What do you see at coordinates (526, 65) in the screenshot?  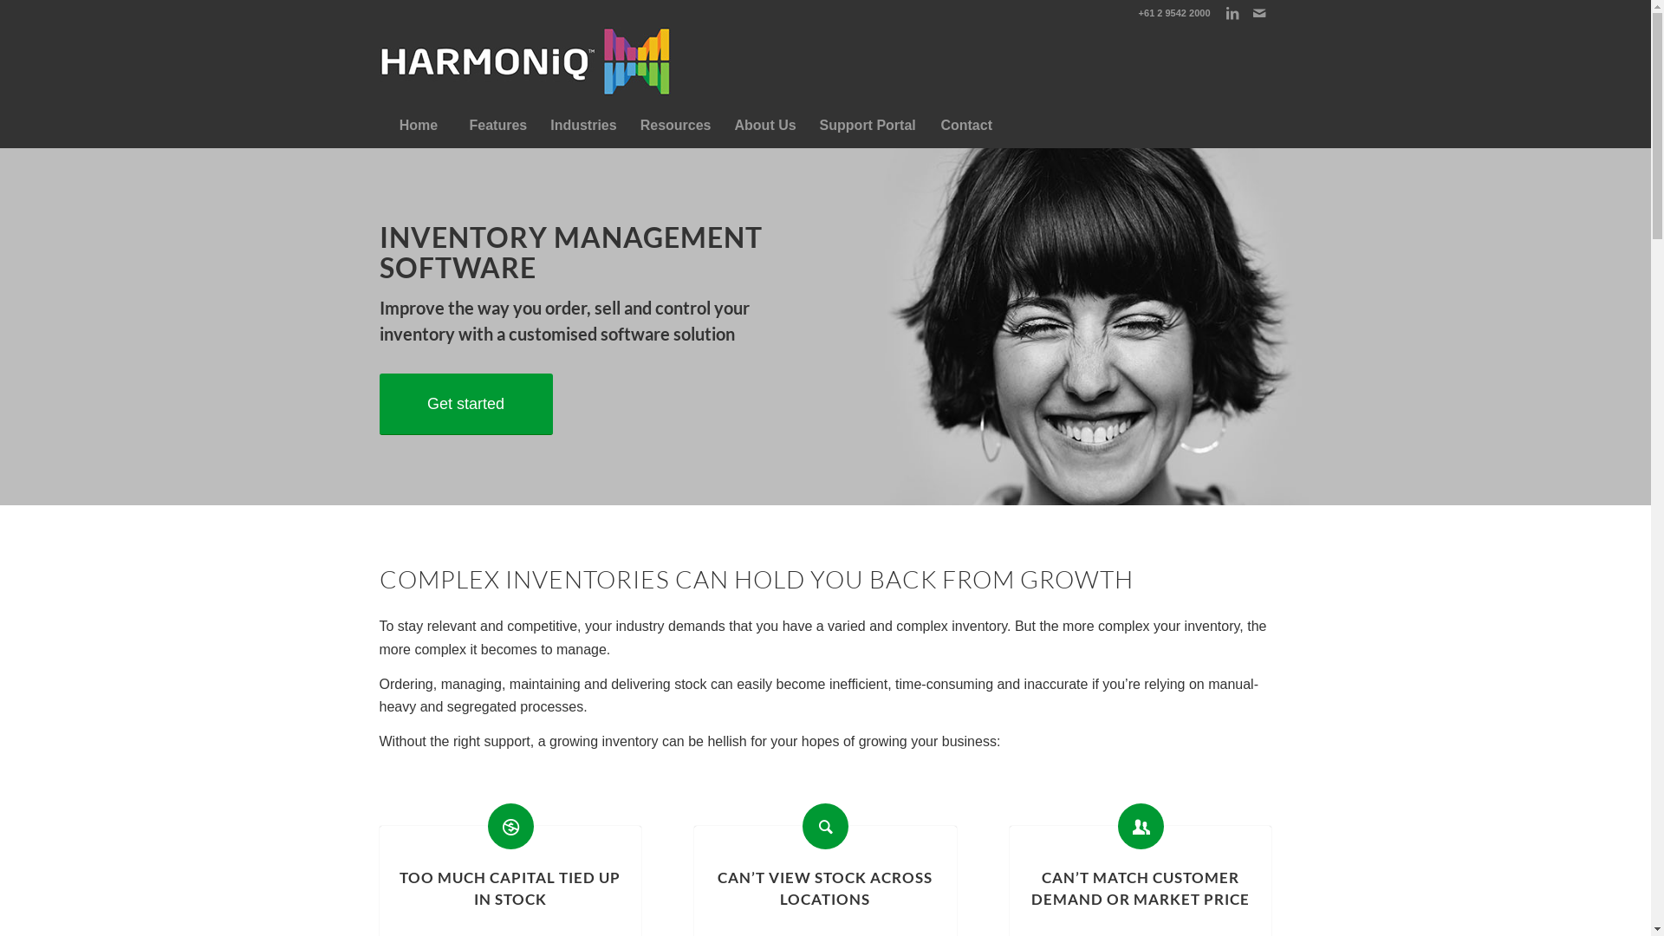 I see `Harmoniq Accounting Solutions Software` at bounding box center [526, 65].